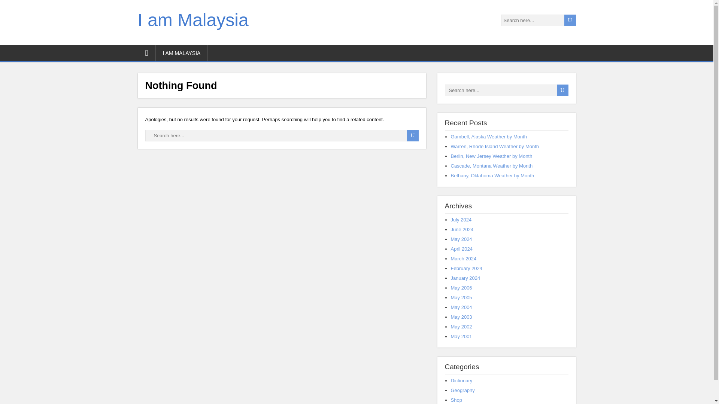 Image resolution: width=719 pixels, height=404 pixels. I want to click on U, so click(562, 90).